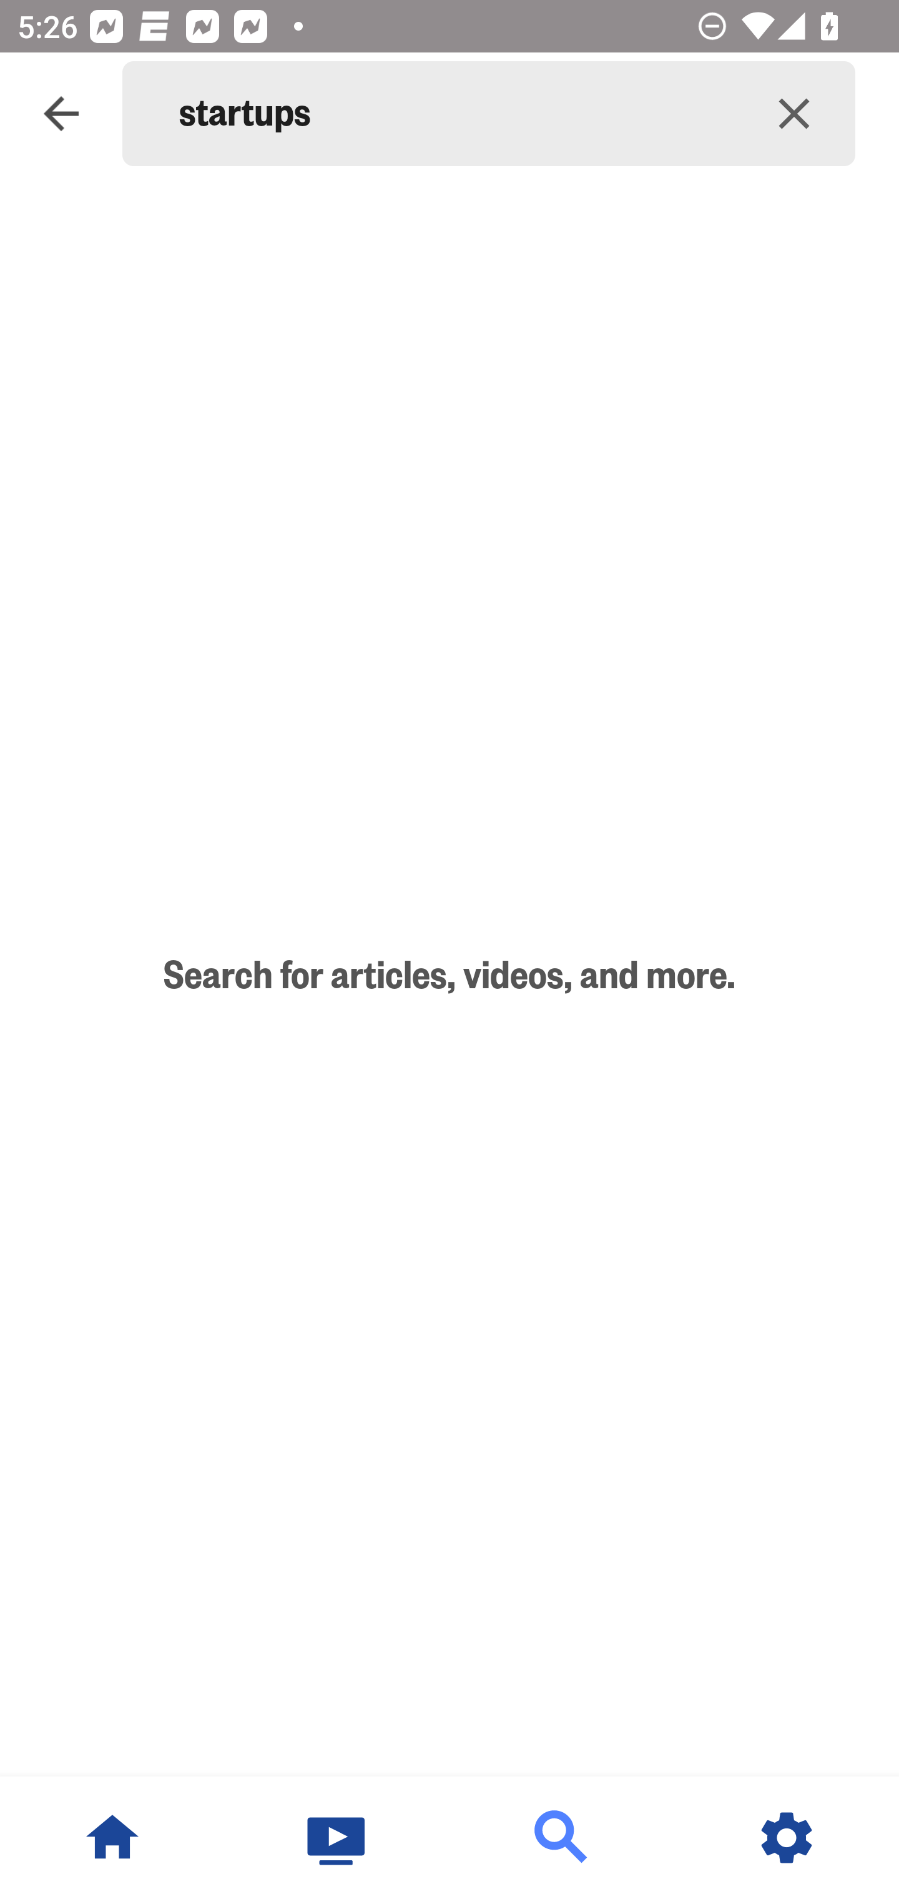  Describe the element at coordinates (787, 1838) in the screenshot. I see `Settings` at that location.